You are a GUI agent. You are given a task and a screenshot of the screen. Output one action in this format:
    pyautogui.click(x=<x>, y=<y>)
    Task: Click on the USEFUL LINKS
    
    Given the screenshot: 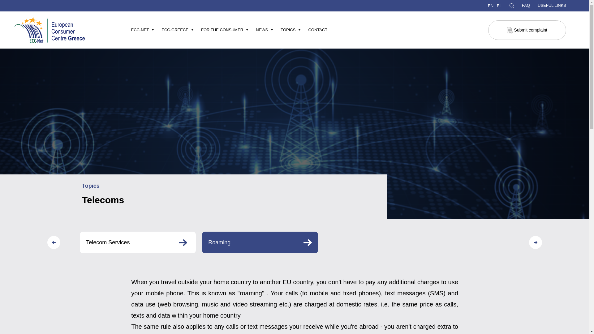 What is the action you would take?
    pyautogui.click(x=552, y=5)
    